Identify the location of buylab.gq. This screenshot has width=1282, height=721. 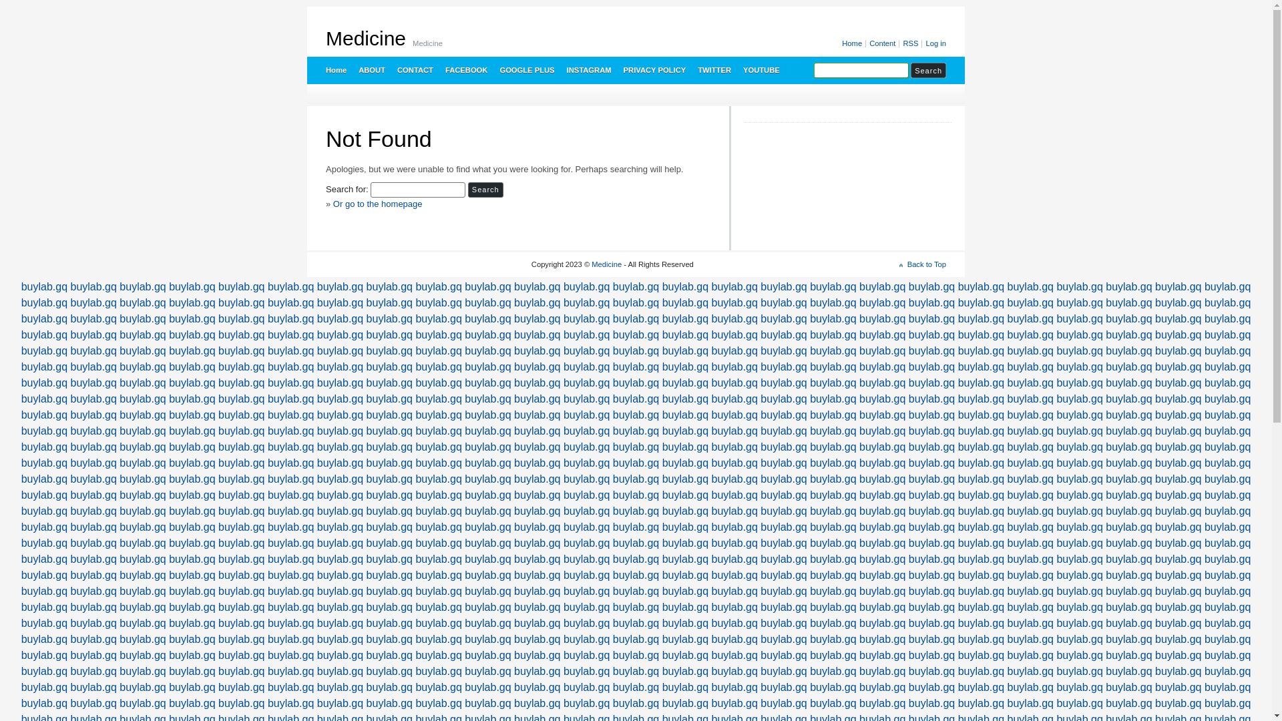
(93, 656).